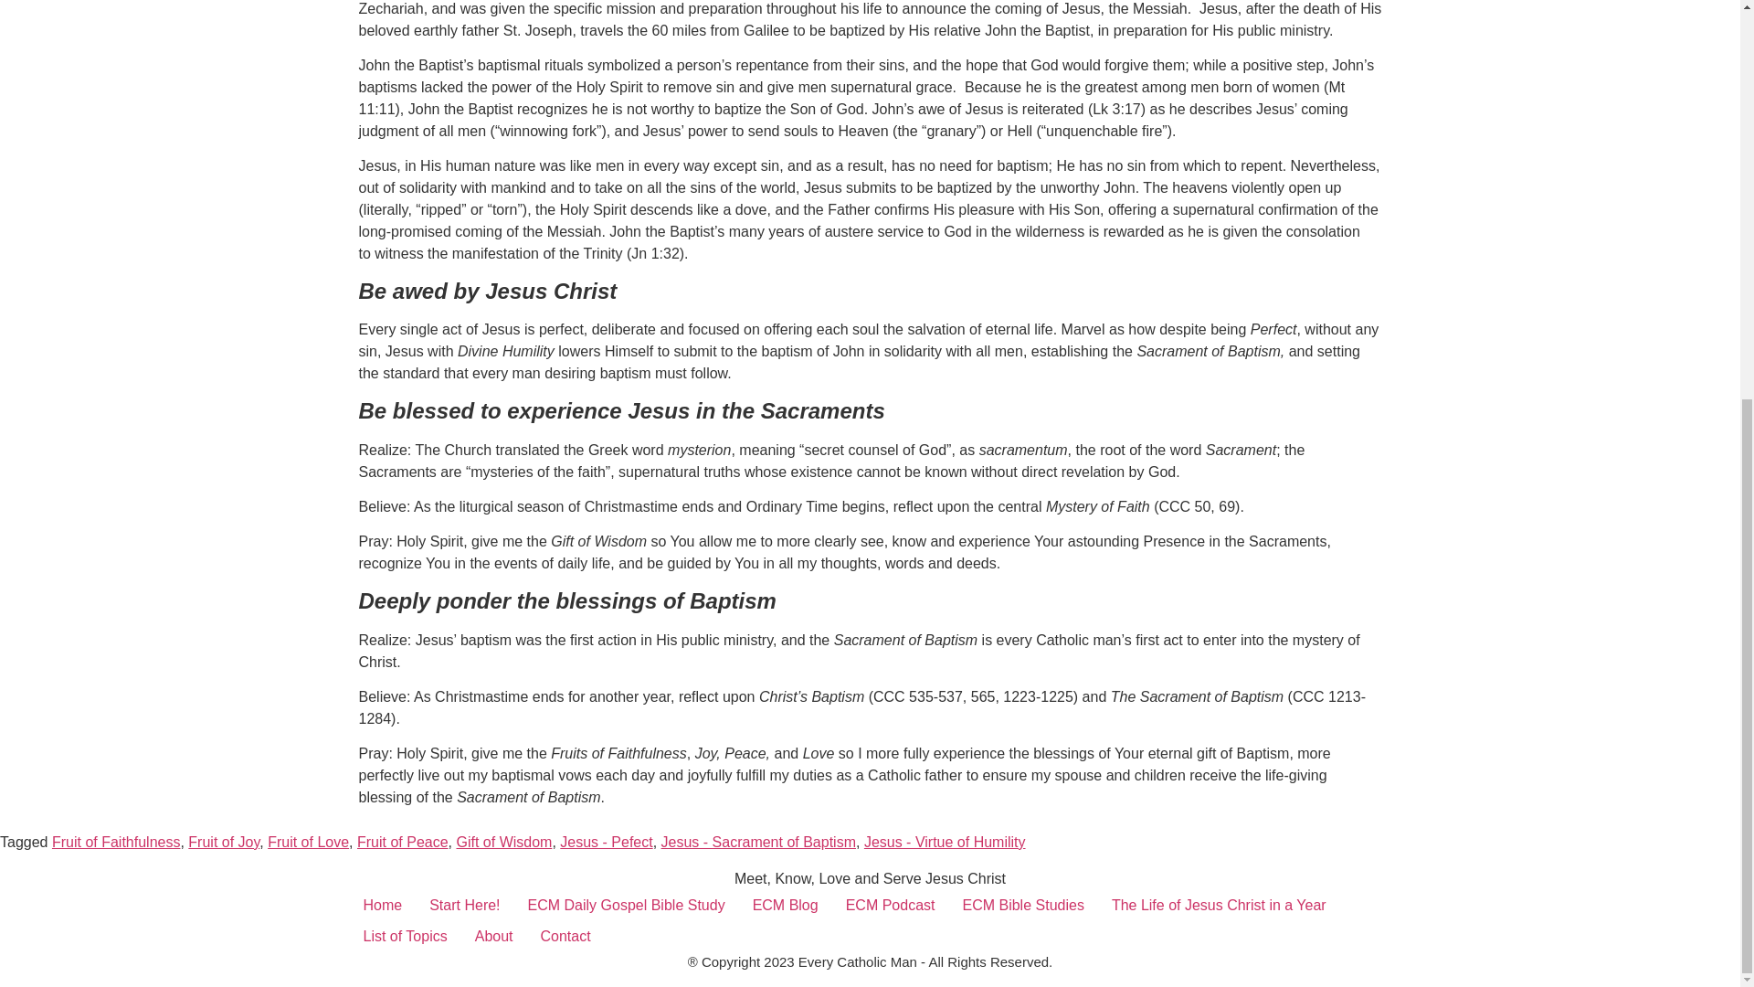  Describe the element at coordinates (785, 905) in the screenshot. I see `ECM Blog` at that location.